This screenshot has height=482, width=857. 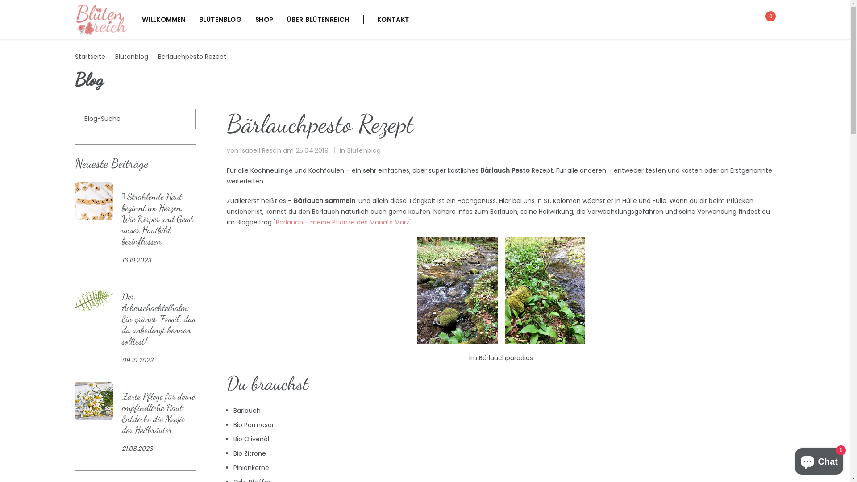 I want to click on WILLKOMMEN, so click(x=164, y=20).